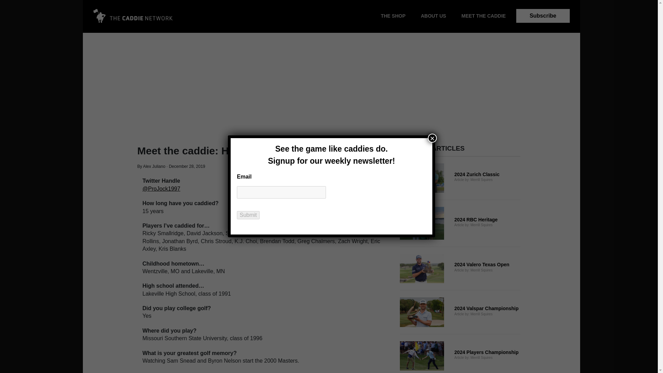 This screenshot has width=663, height=373. I want to click on 2024 Valero Texas Open, so click(543, 16).